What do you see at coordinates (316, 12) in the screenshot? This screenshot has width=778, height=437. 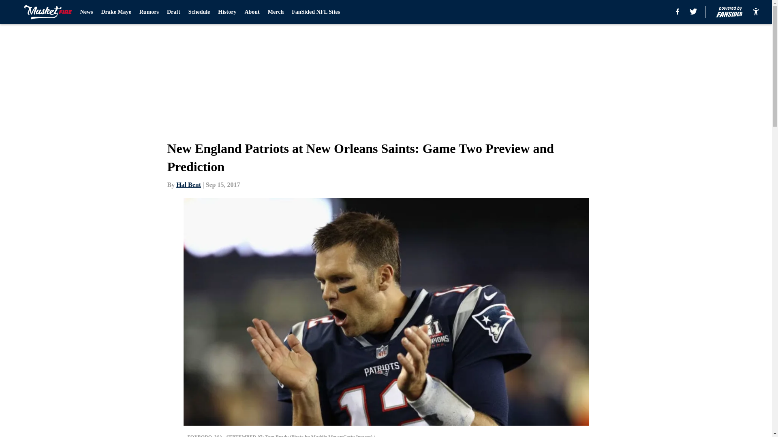 I see `FanSided NFL Sites` at bounding box center [316, 12].